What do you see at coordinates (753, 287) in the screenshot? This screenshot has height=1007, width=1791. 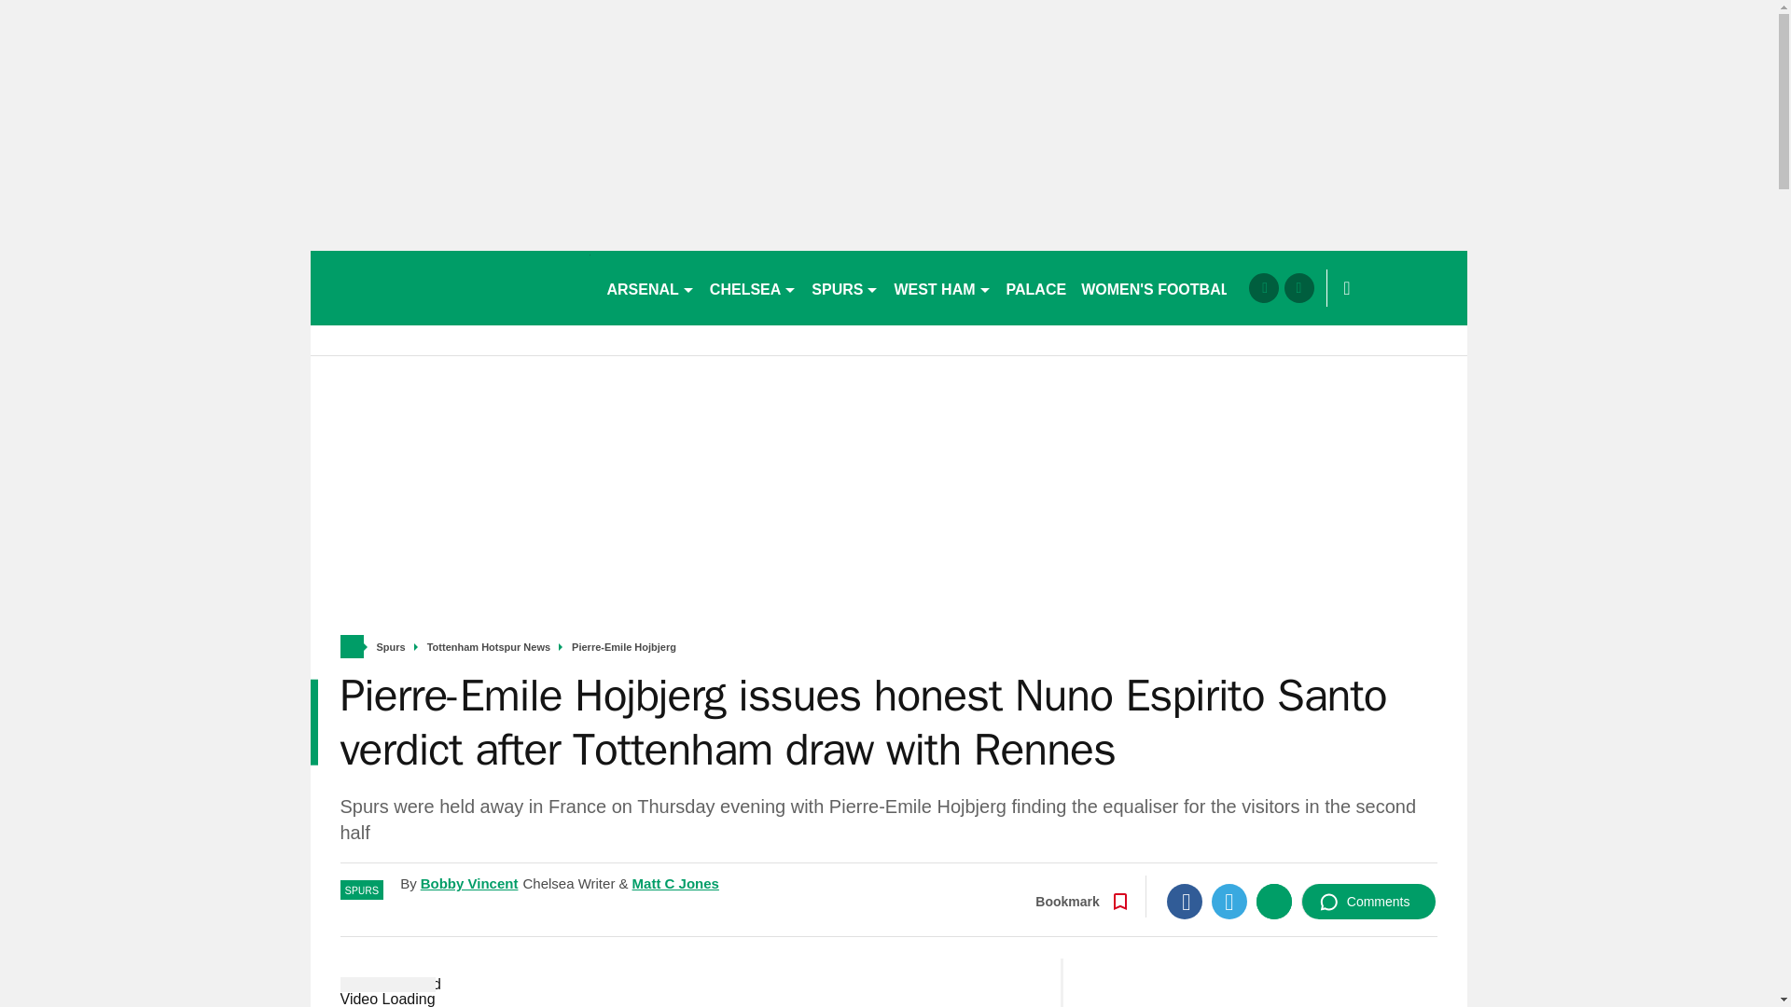 I see `CHELSEA` at bounding box center [753, 287].